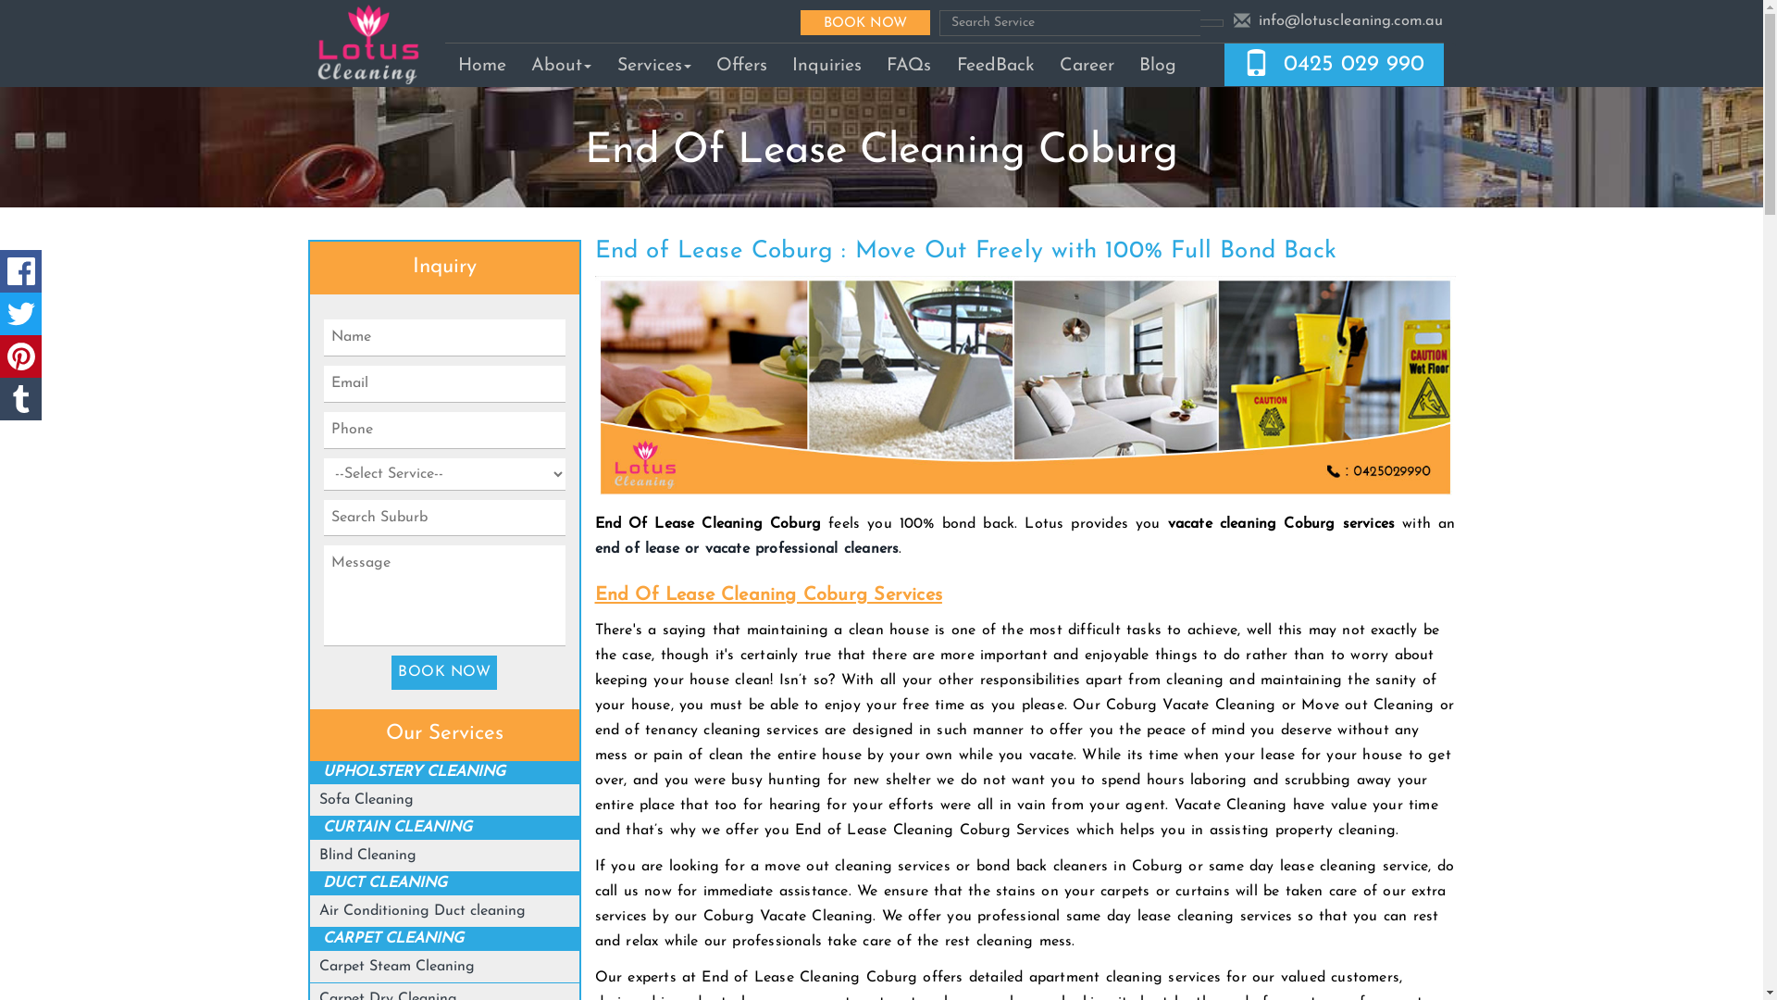 The height and width of the screenshot is (1000, 1777). Describe the element at coordinates (1159, 65) in the screenshot. I see `Blog` at that location.